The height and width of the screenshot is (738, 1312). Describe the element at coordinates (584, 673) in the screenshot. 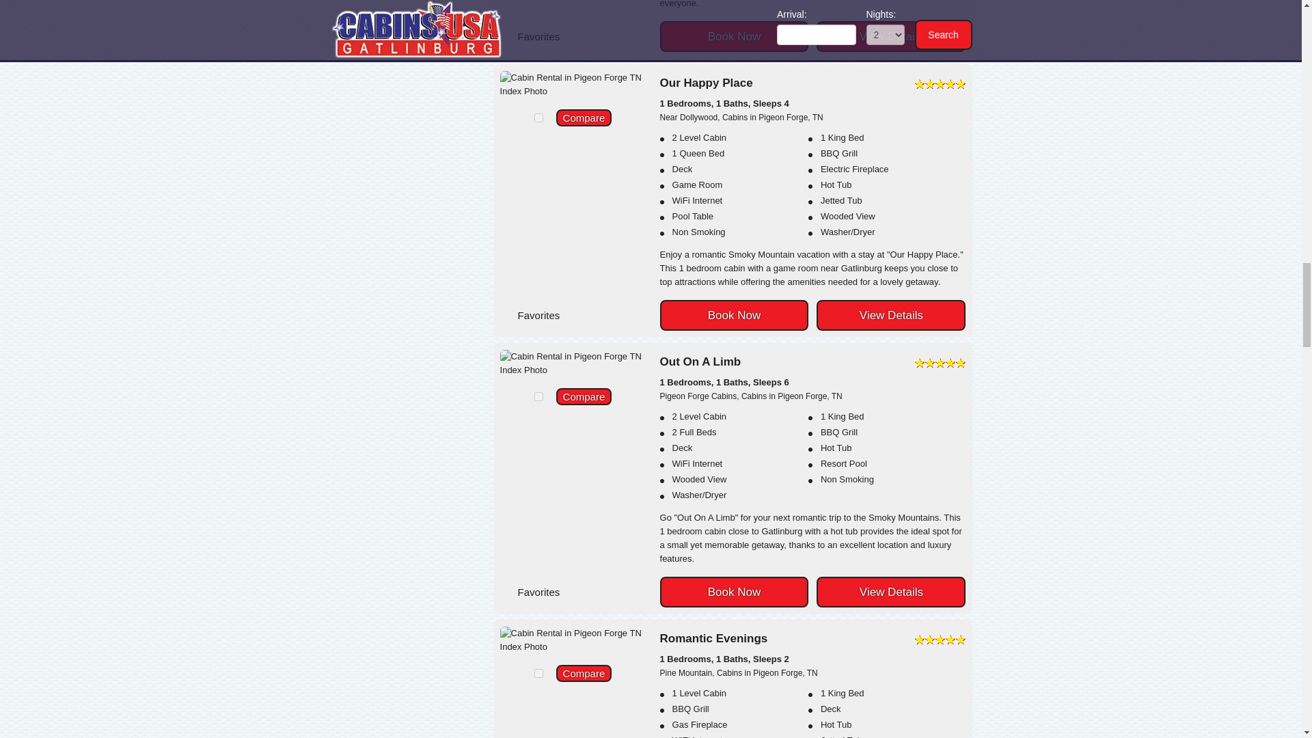

I see `Compare` at that location.